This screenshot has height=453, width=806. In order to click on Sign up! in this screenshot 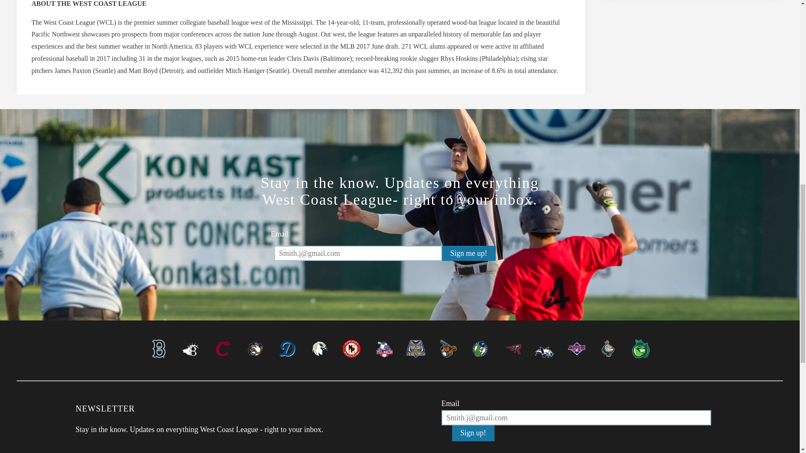, I will do `click(474, 433)`.